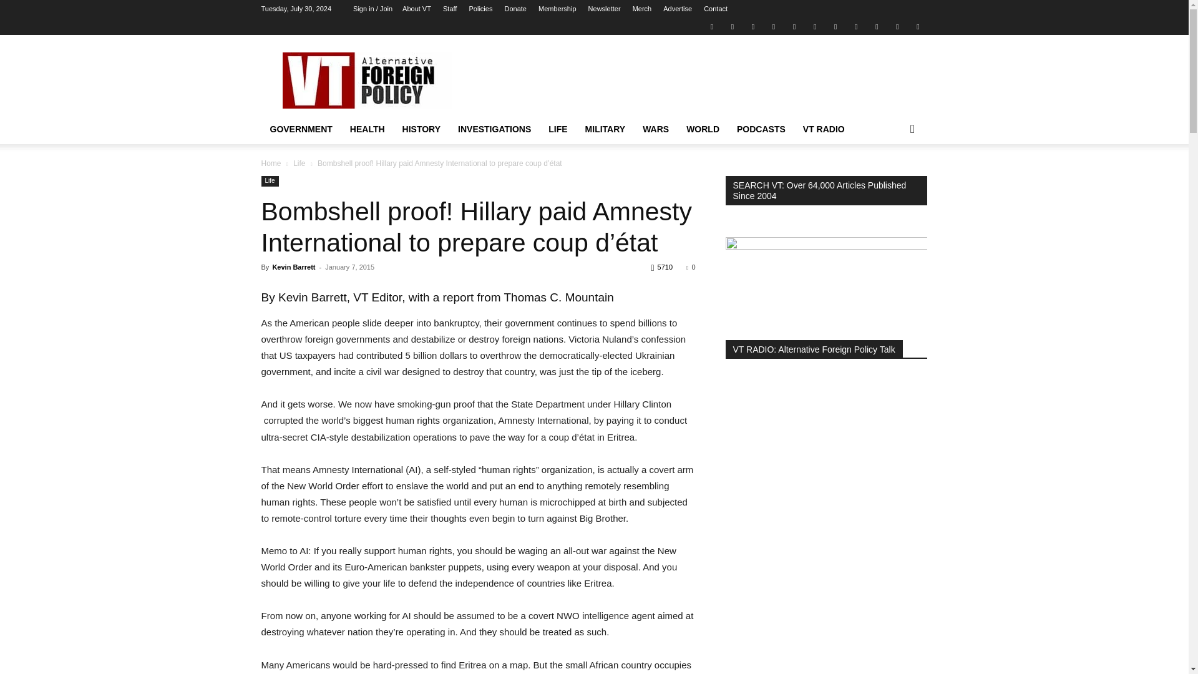 This screenshot has height=674, width=1198. Describe the element at coordinates (641, 9) in the screenshot. I see `Merch` at that location.